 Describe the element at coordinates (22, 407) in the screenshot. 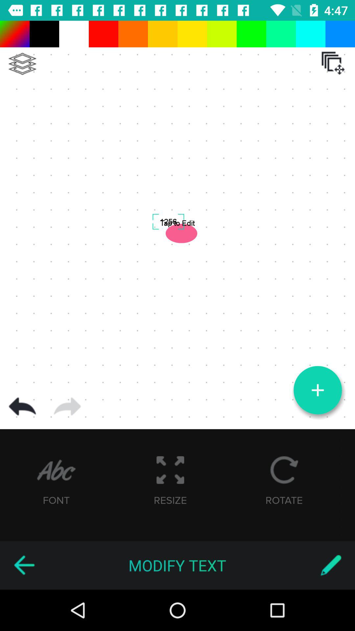

I see `go to previous` at that location.